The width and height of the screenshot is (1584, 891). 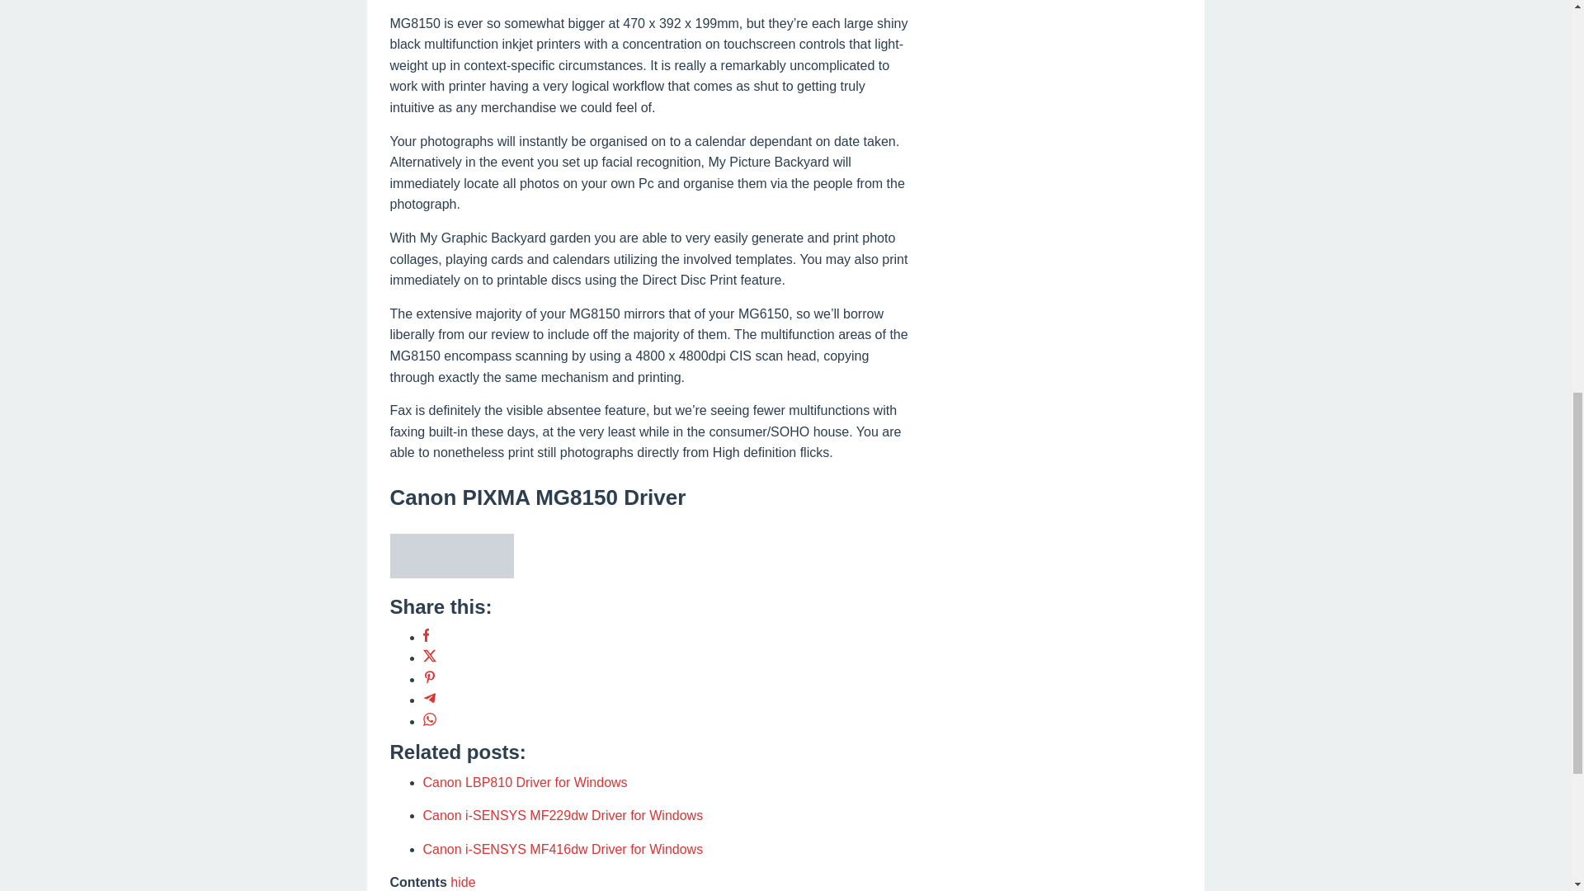 I want to click on hide, so click(x=462, y=881).